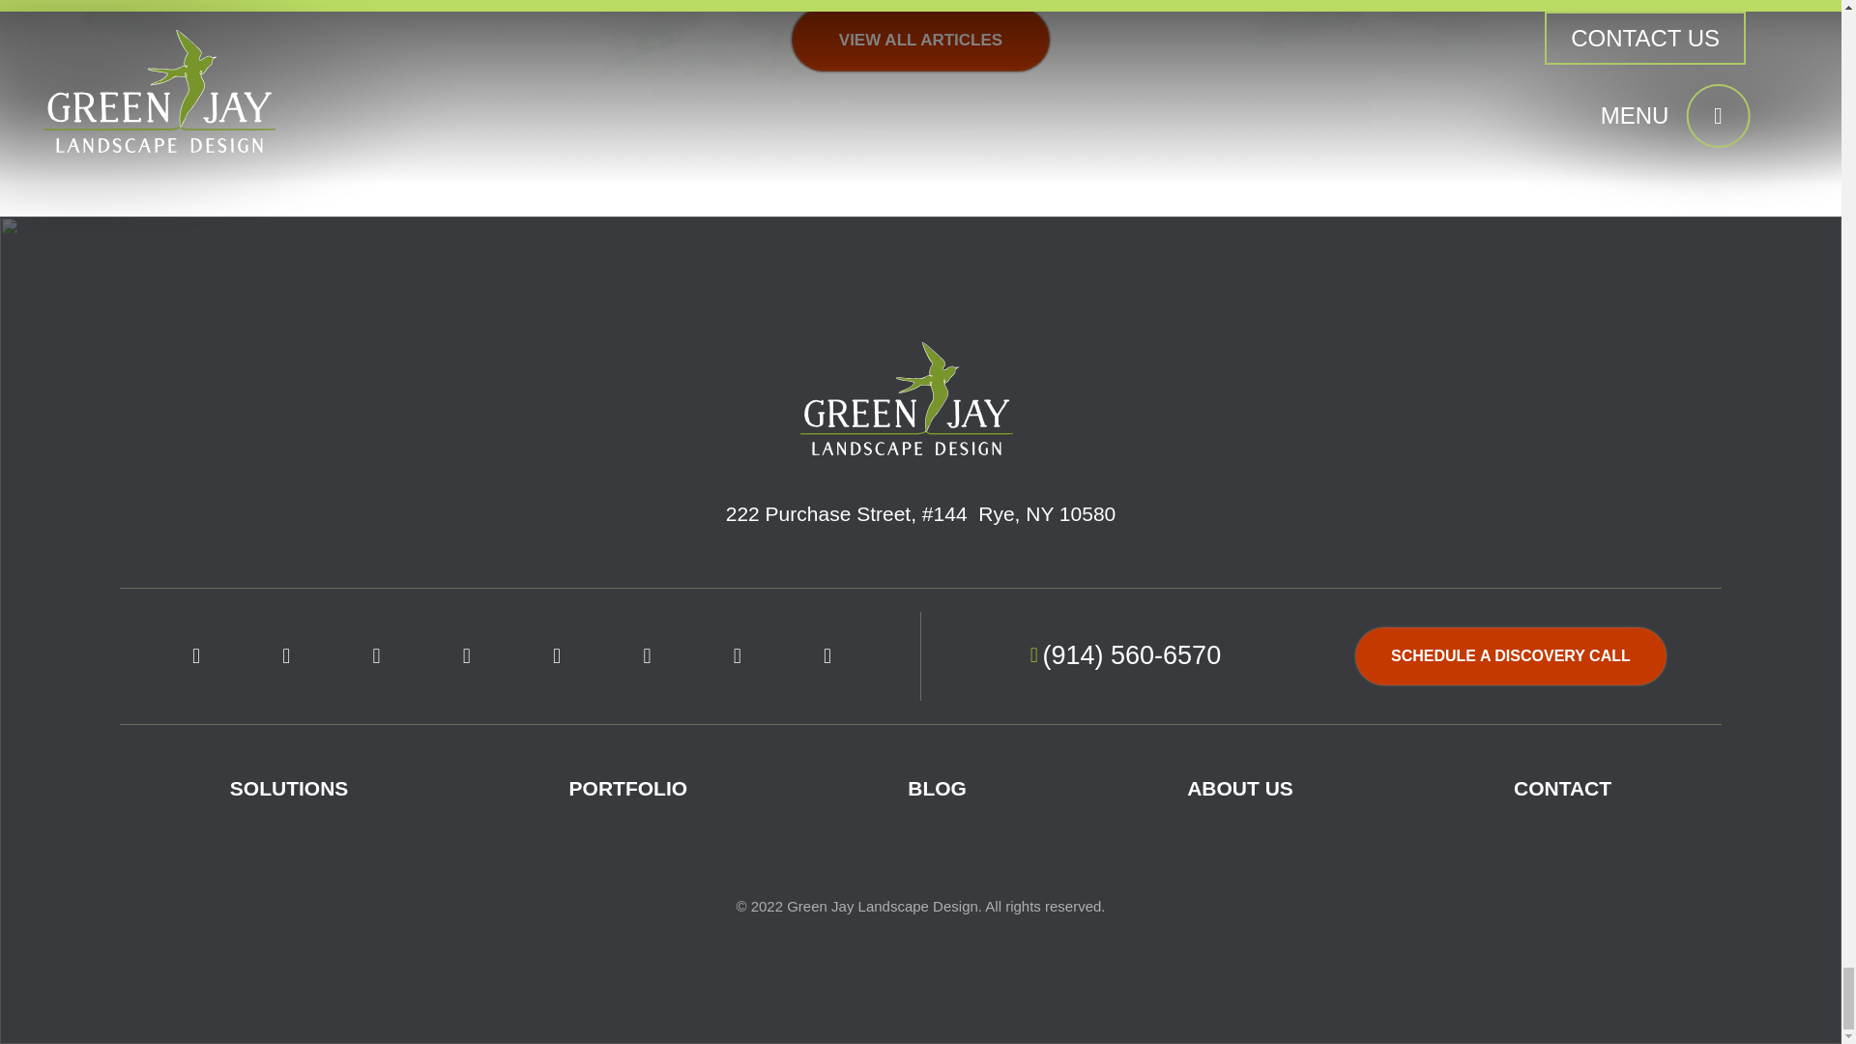 The width and height of the screenshot is (1856, 1044). What do you see at coordinates (377, 655) in the screenshot?
I see `YouTube` at bounding box center [377, 655].